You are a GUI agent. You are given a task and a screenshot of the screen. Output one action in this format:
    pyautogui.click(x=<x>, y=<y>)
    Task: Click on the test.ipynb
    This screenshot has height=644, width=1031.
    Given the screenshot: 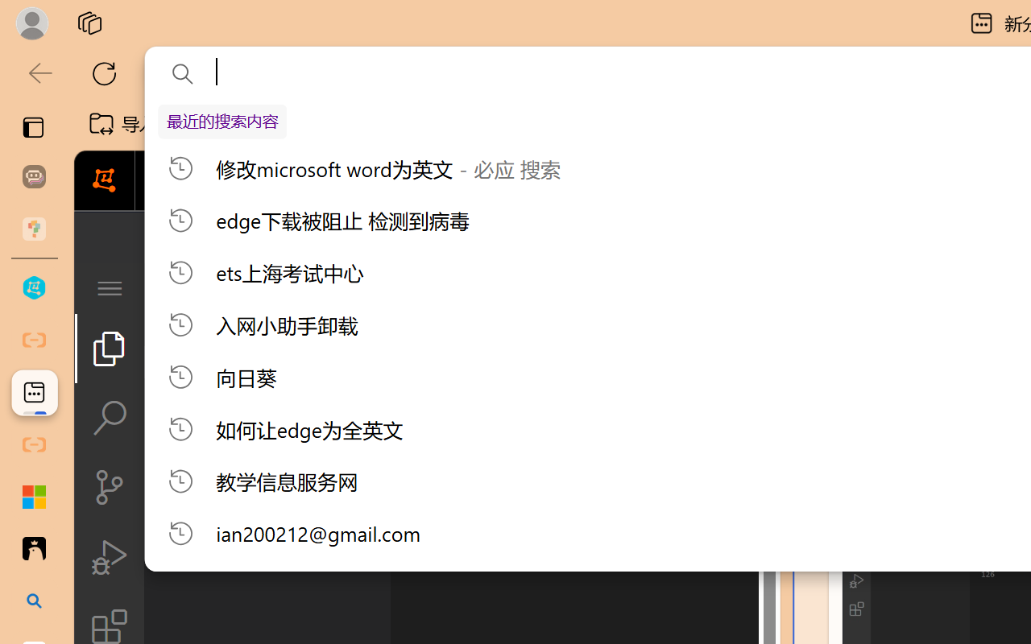 What is the action you would take?
    pyautogui.click(x=696, y=288)
    